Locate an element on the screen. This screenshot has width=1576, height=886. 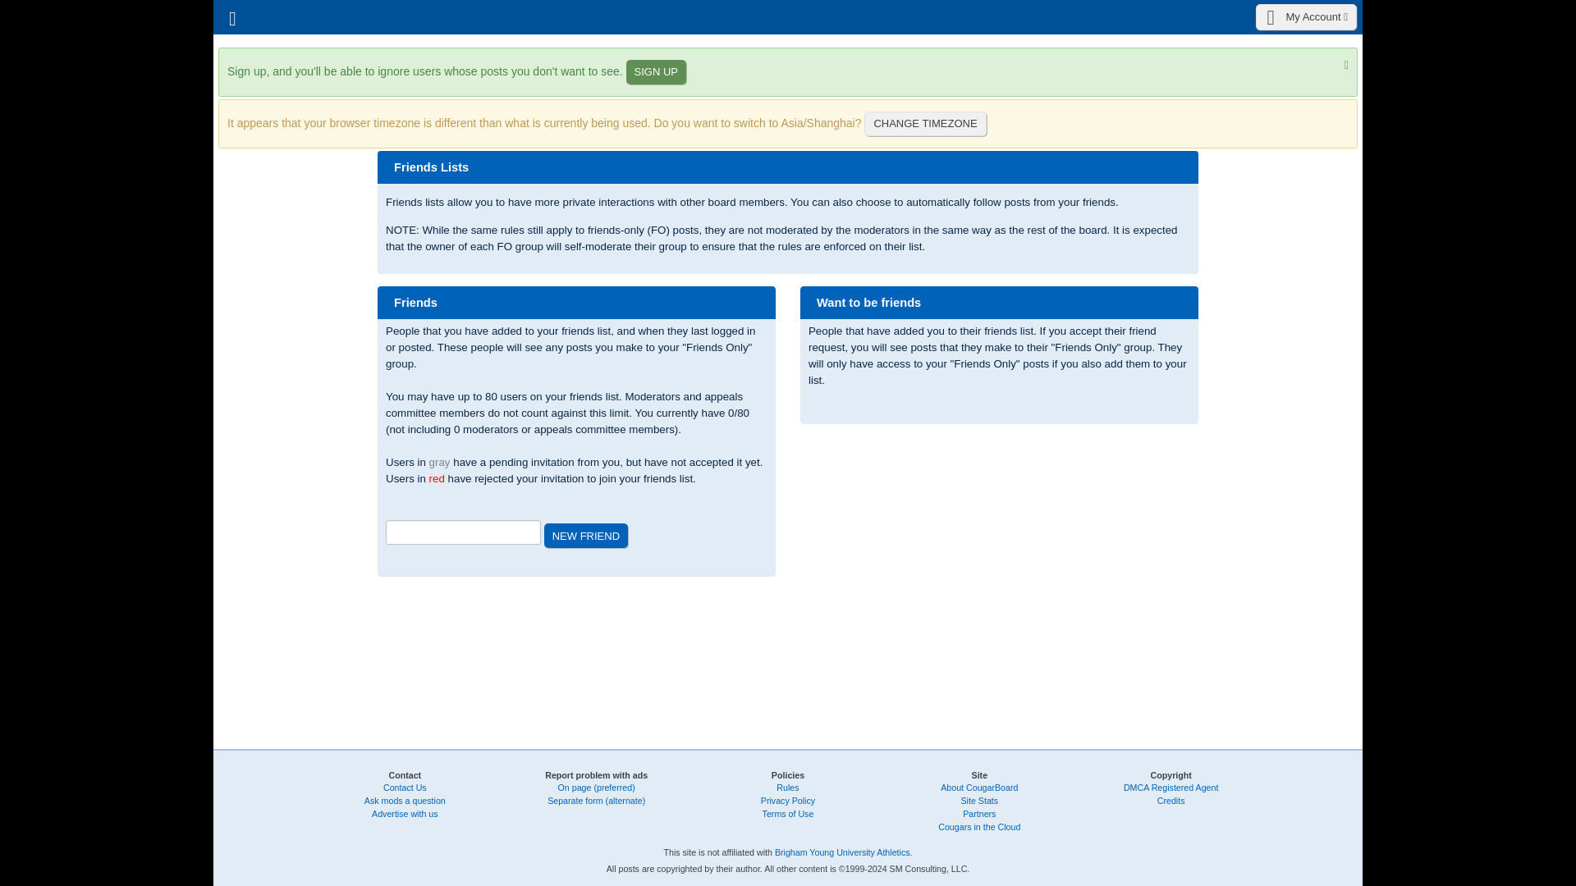
SIGN UP is located at coordinates (655, 72).